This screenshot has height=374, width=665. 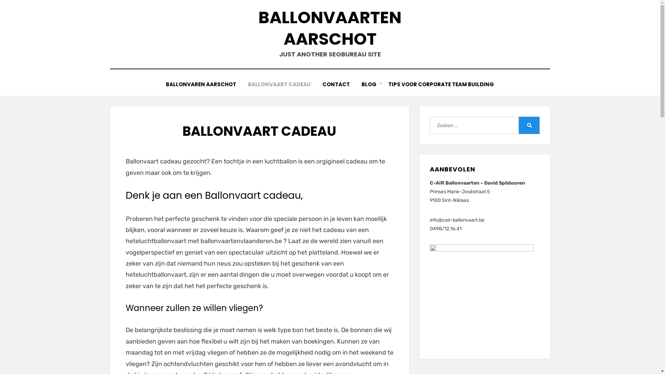 I want to click on BALLONVAREN AARSCHOT, so click(x=201, y=84).